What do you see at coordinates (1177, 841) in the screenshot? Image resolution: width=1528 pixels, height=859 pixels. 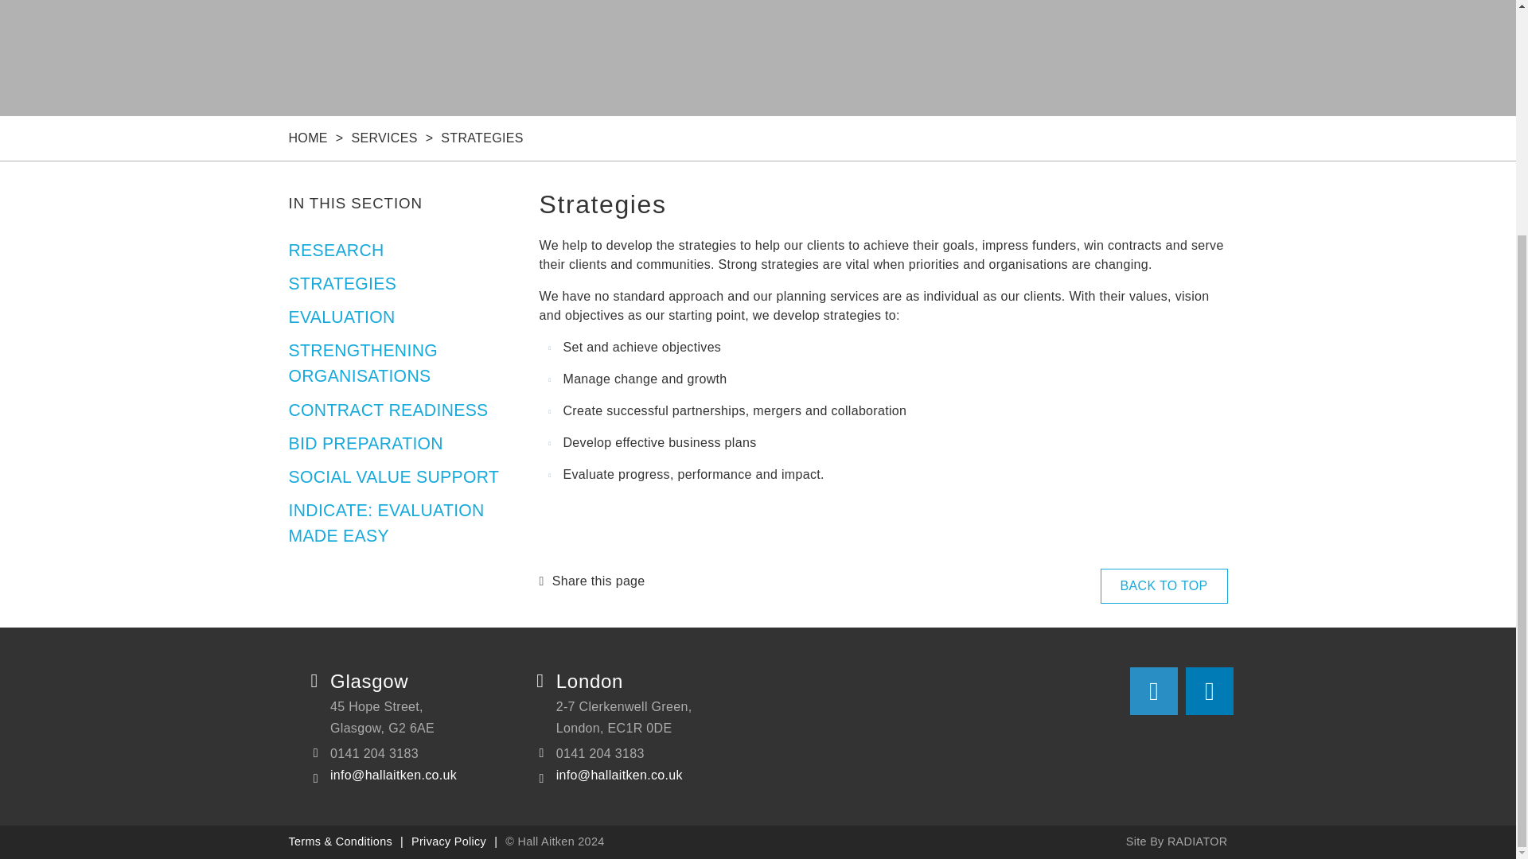 I see `Radiator Digital` at bounding box center [1177, 841].